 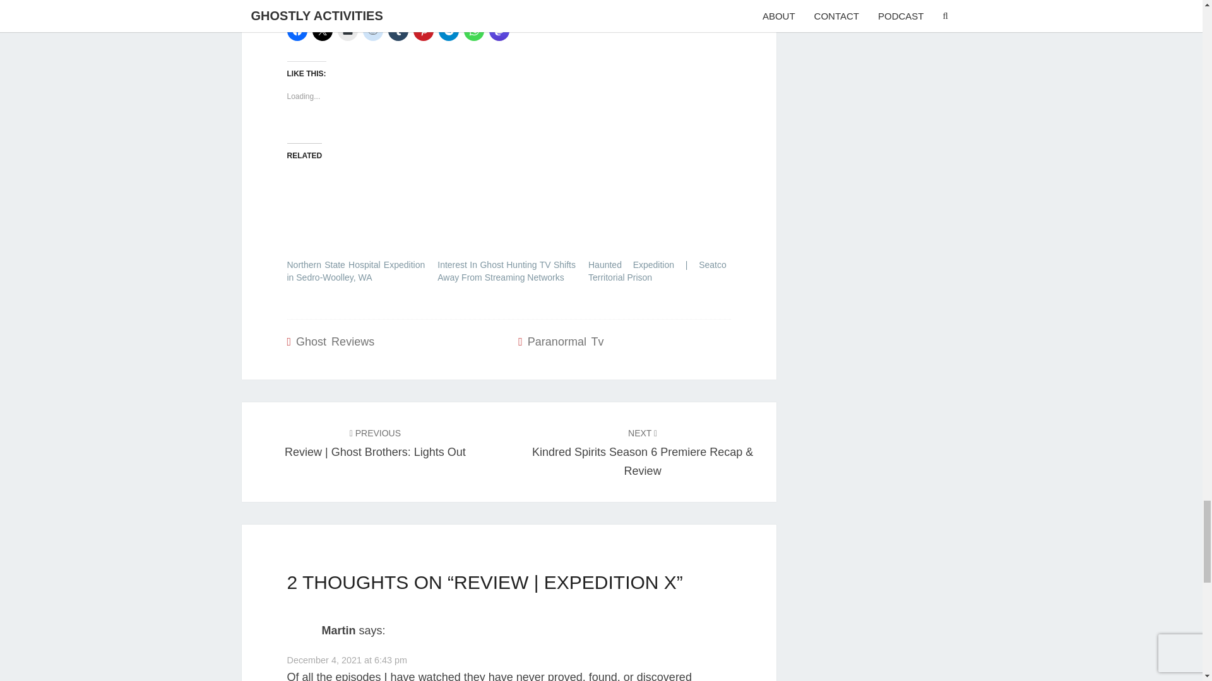 What do you see at coordinates (372, 30) in the screenshot?
I see `Click to share on Reddit` at bounding box center [372, 30].